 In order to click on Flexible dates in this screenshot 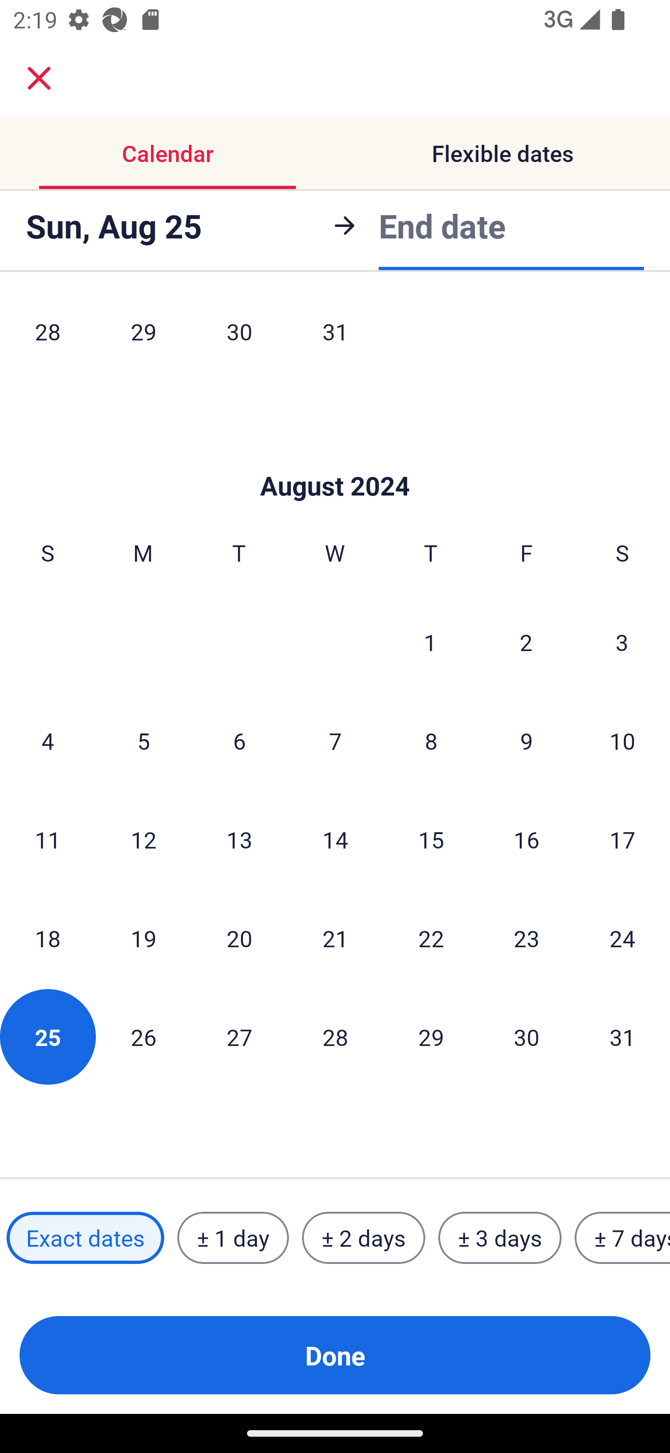, I will do `click(502, 153)`.